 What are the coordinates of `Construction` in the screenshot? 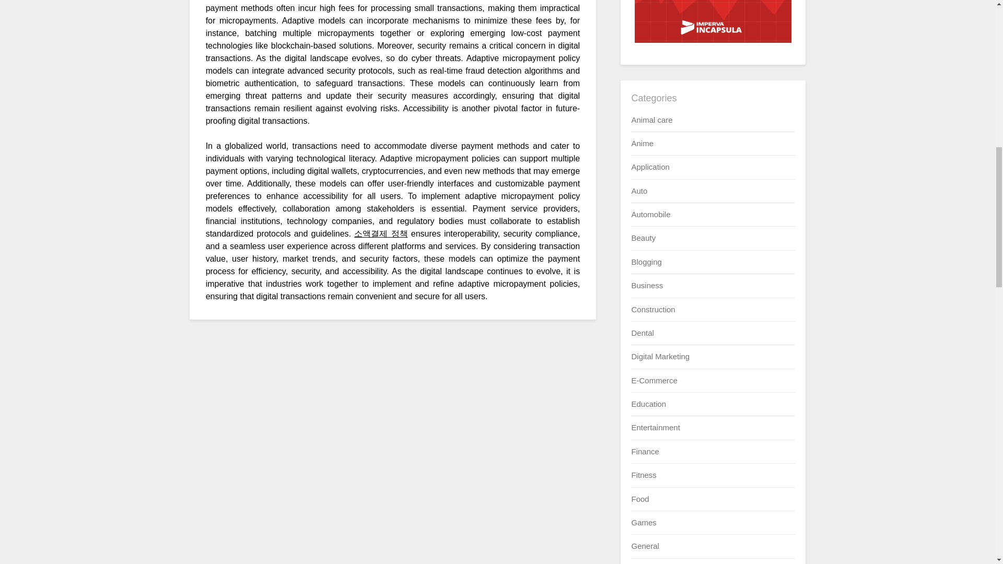 It's located at (653, 309).